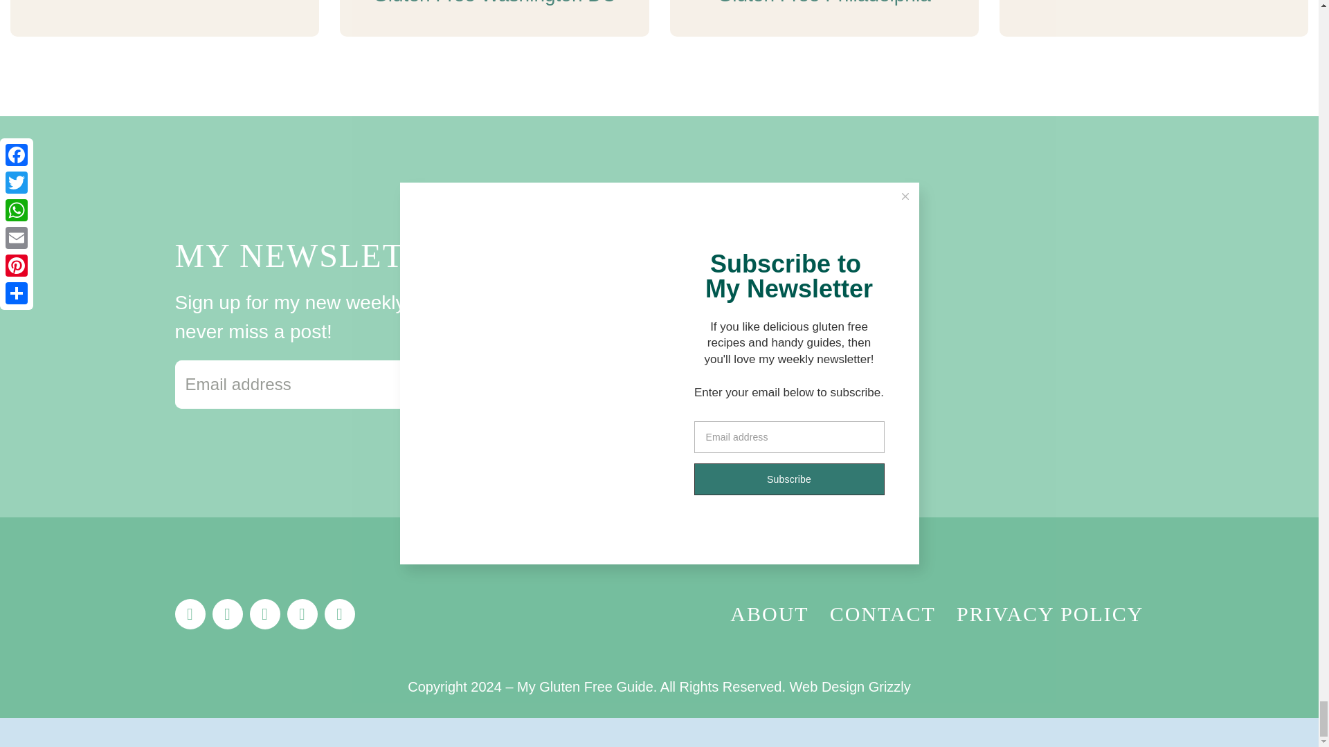 Image resolution: width=1329 pixels, height=747 pixels. What do you see at coordinates (824, 5) in the screenshot?
I see `Gluten Free Philadelphia` at bounding box center [824, 5].